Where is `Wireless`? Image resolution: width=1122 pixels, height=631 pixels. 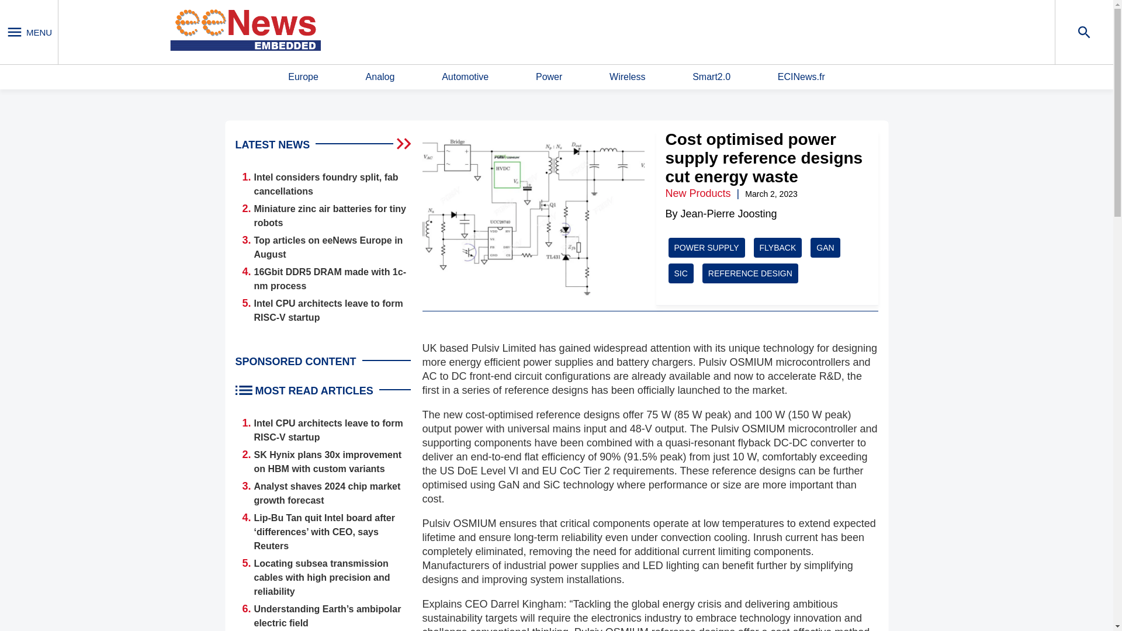 Wireless is located at coordinates (627, 77).